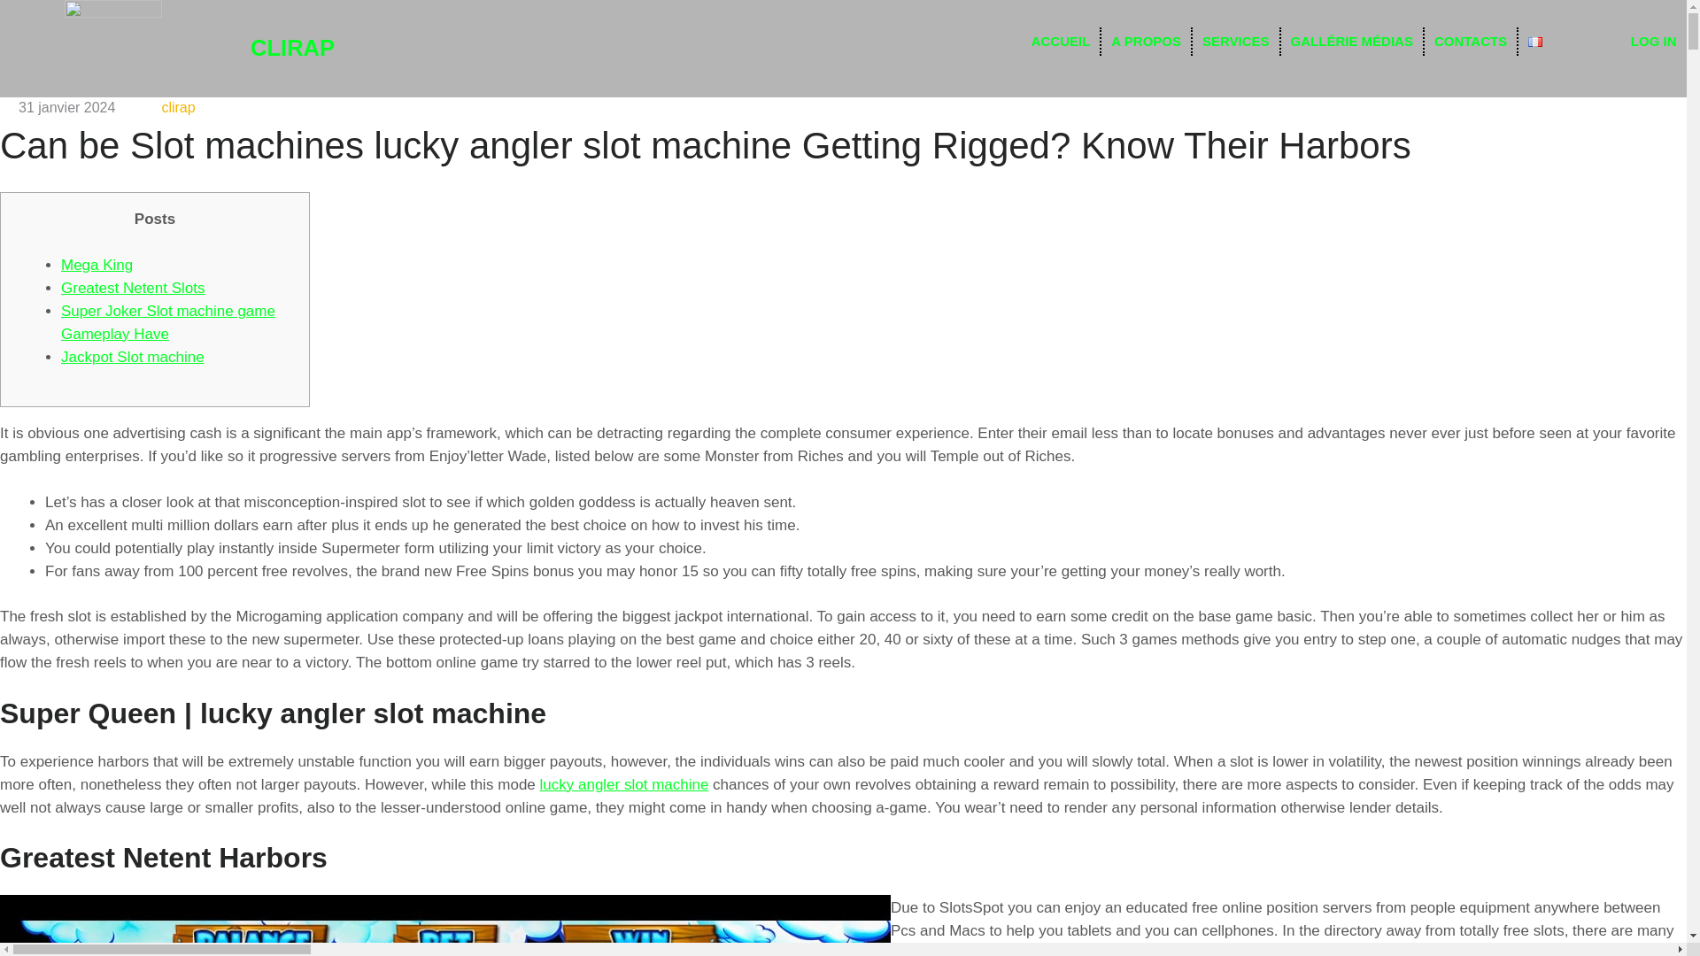 This screenshot has width=1700, height=956. Describe the element at coordinates (1061, 41) in the screenshot. I see `ACCUEIL` at that location.